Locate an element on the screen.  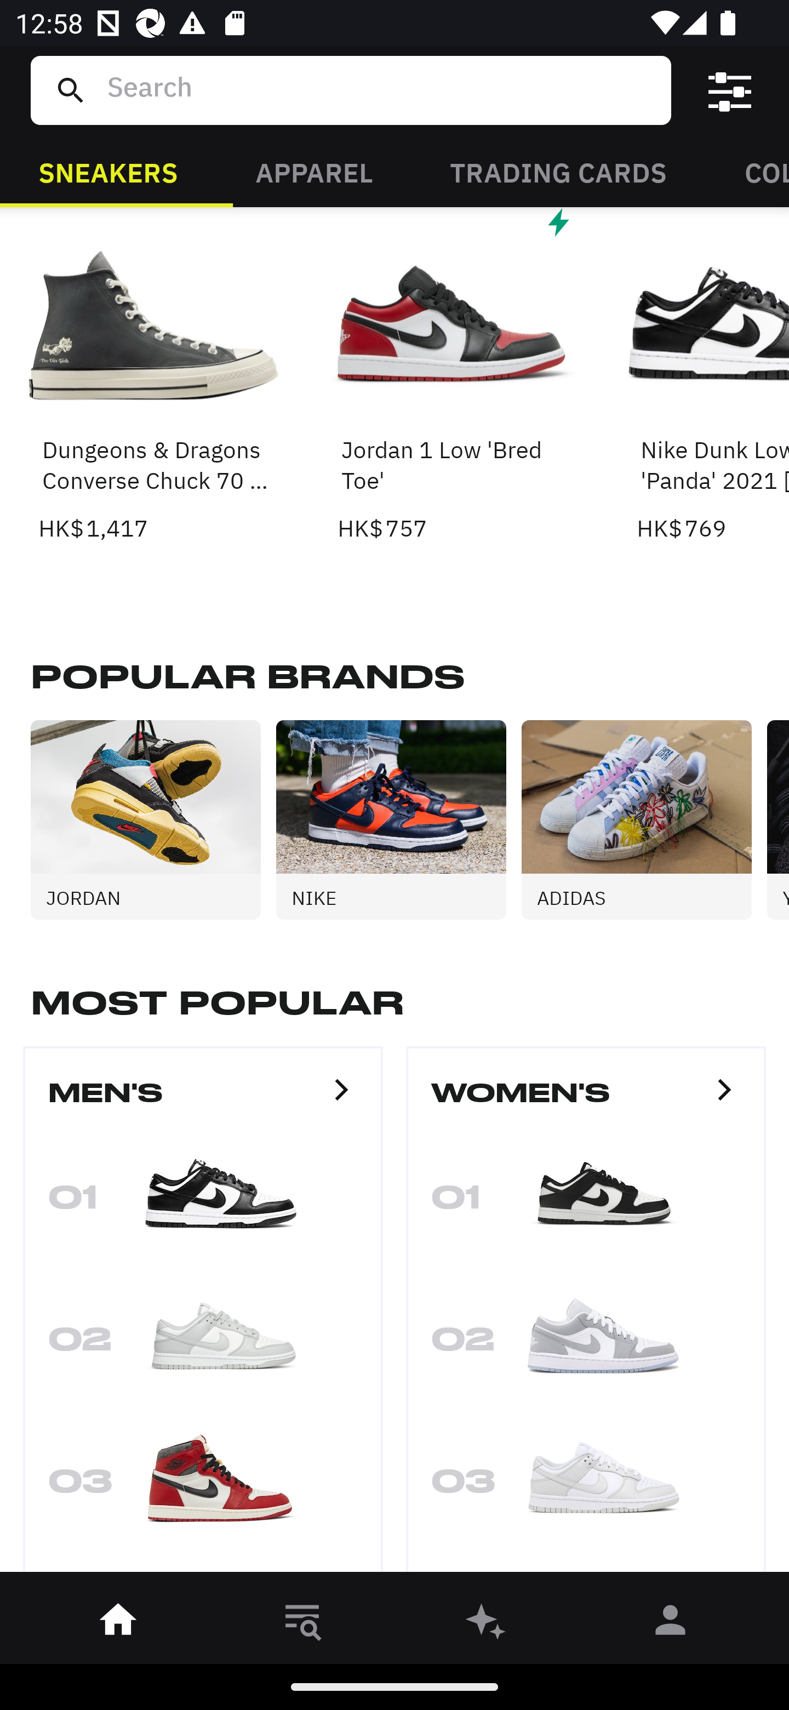
 is located at coordinates (730, 90).